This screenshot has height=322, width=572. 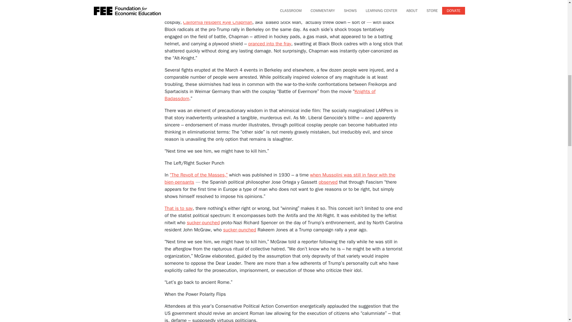 What do you see at coordinates (280, 178) in the screenshot?
I see `when Mussolini was still in favor with the bien-pensants` at bounding box center [280, 178].